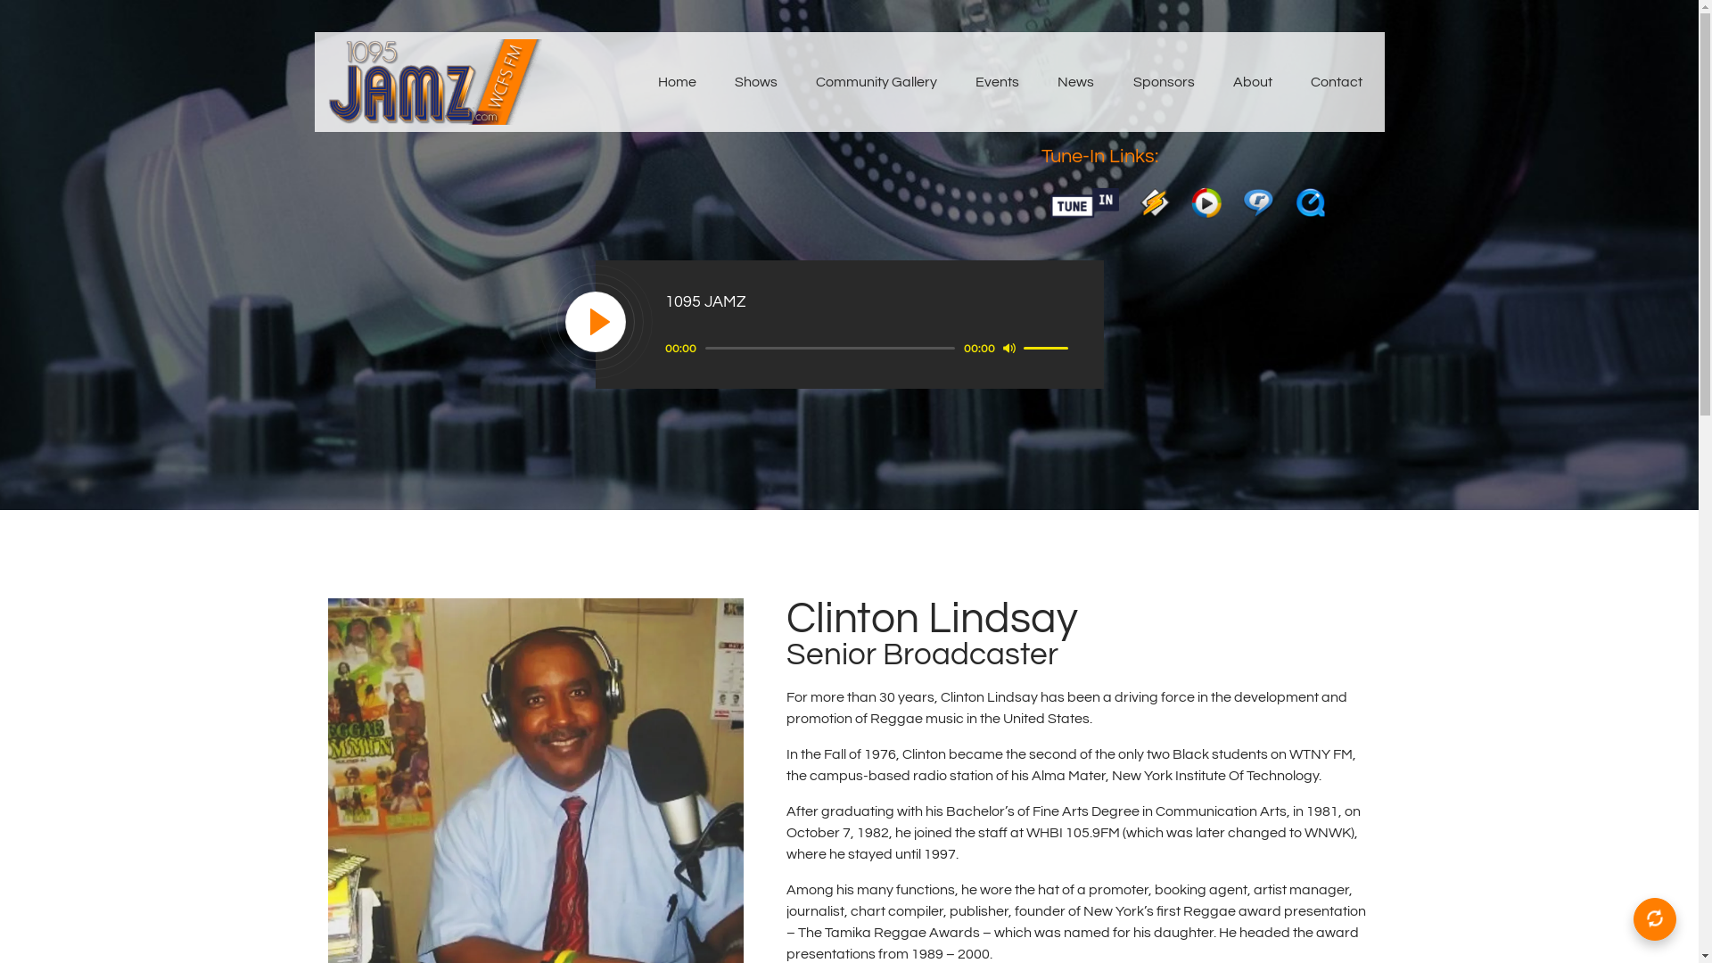 Image resolution: width=1712 pixels, height=963 pixels. I want to click on Use Up/Down Arrow keys to increase or decrease volume., so click(1049, 347).